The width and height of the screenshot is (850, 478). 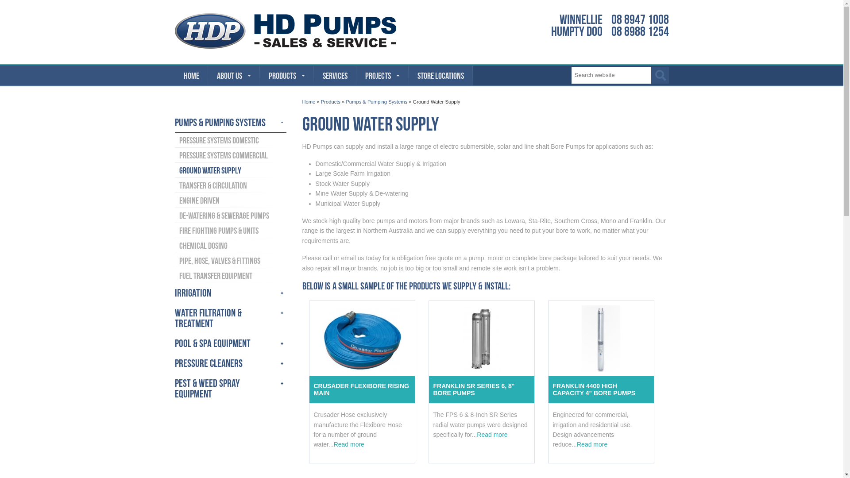 What do you see at coordinates (440, 76) in the screenshot?
I see `STORE LOCATIONS` at bounding box center [440, 76].